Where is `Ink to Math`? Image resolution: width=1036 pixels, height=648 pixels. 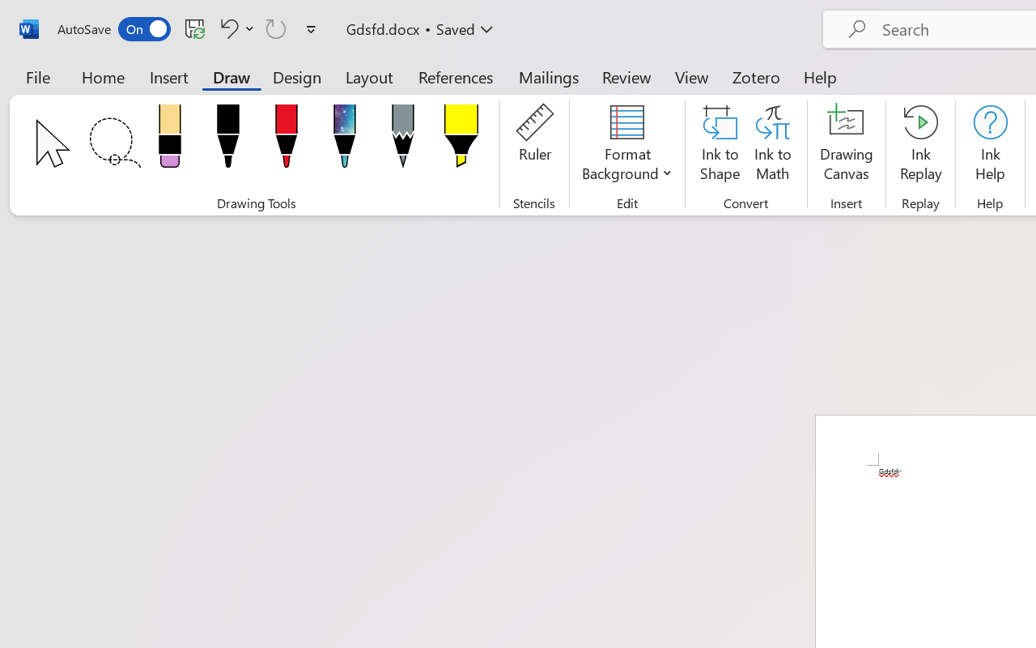 Ink to Math is located at coordinates (772, 146).